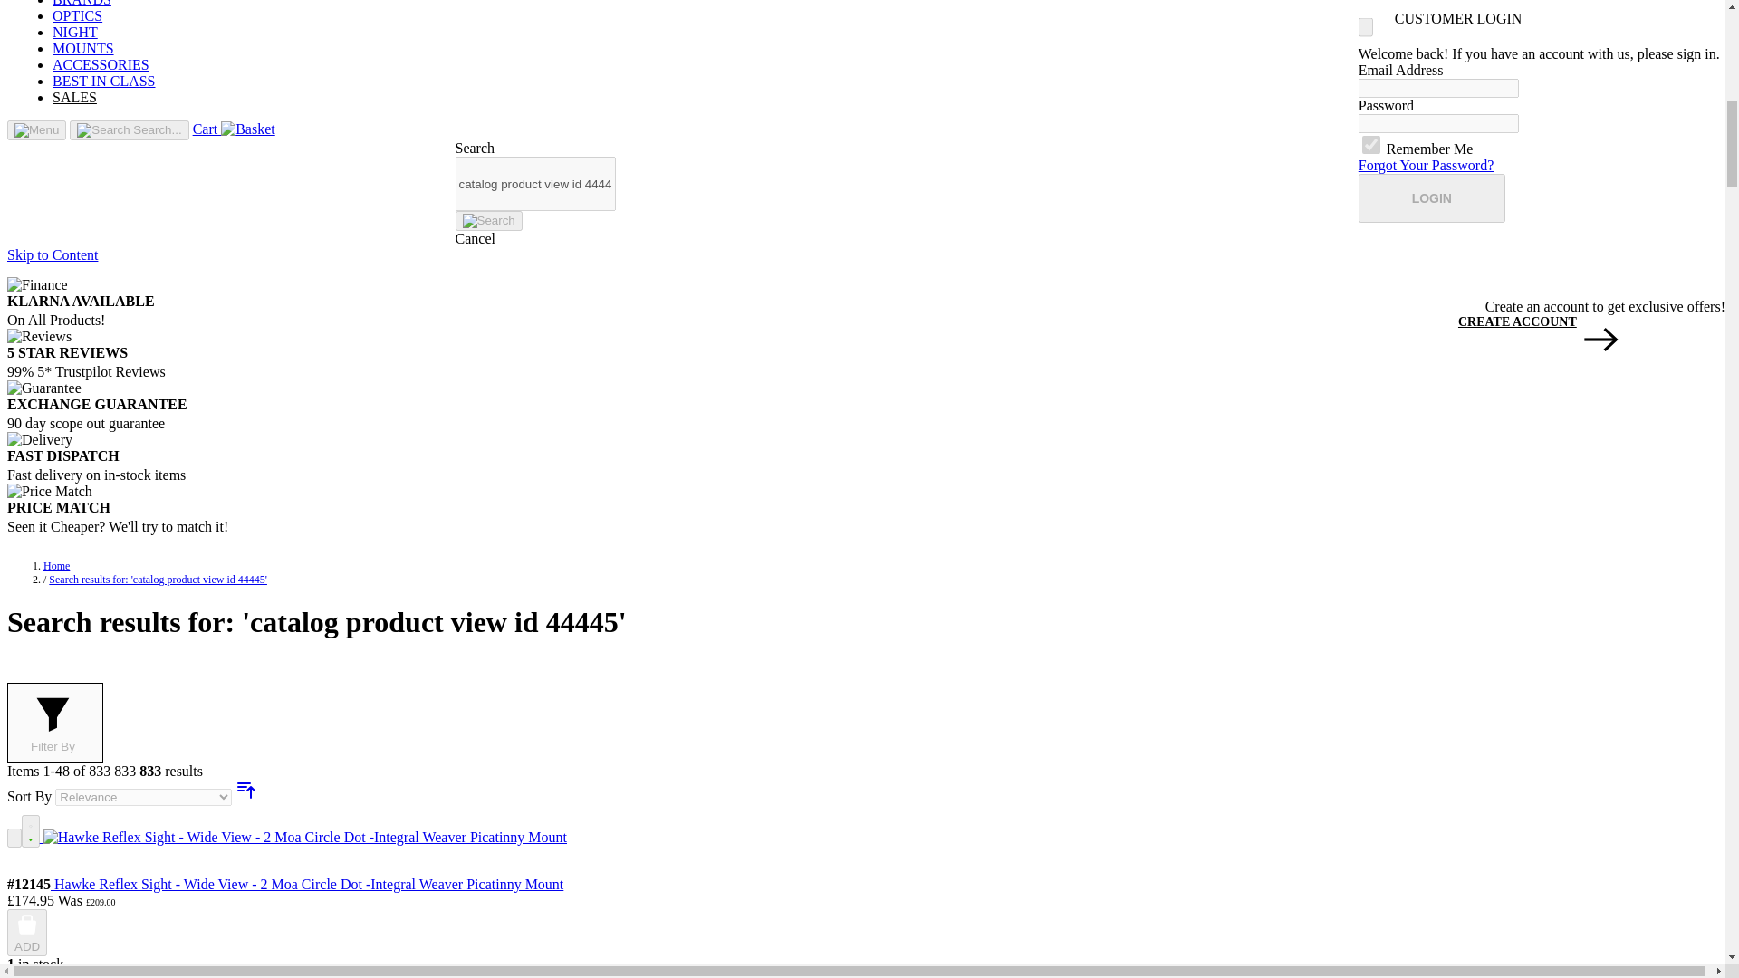 This screenshot has width=1739, height=978. I want to click on Search, so click(487, 221).